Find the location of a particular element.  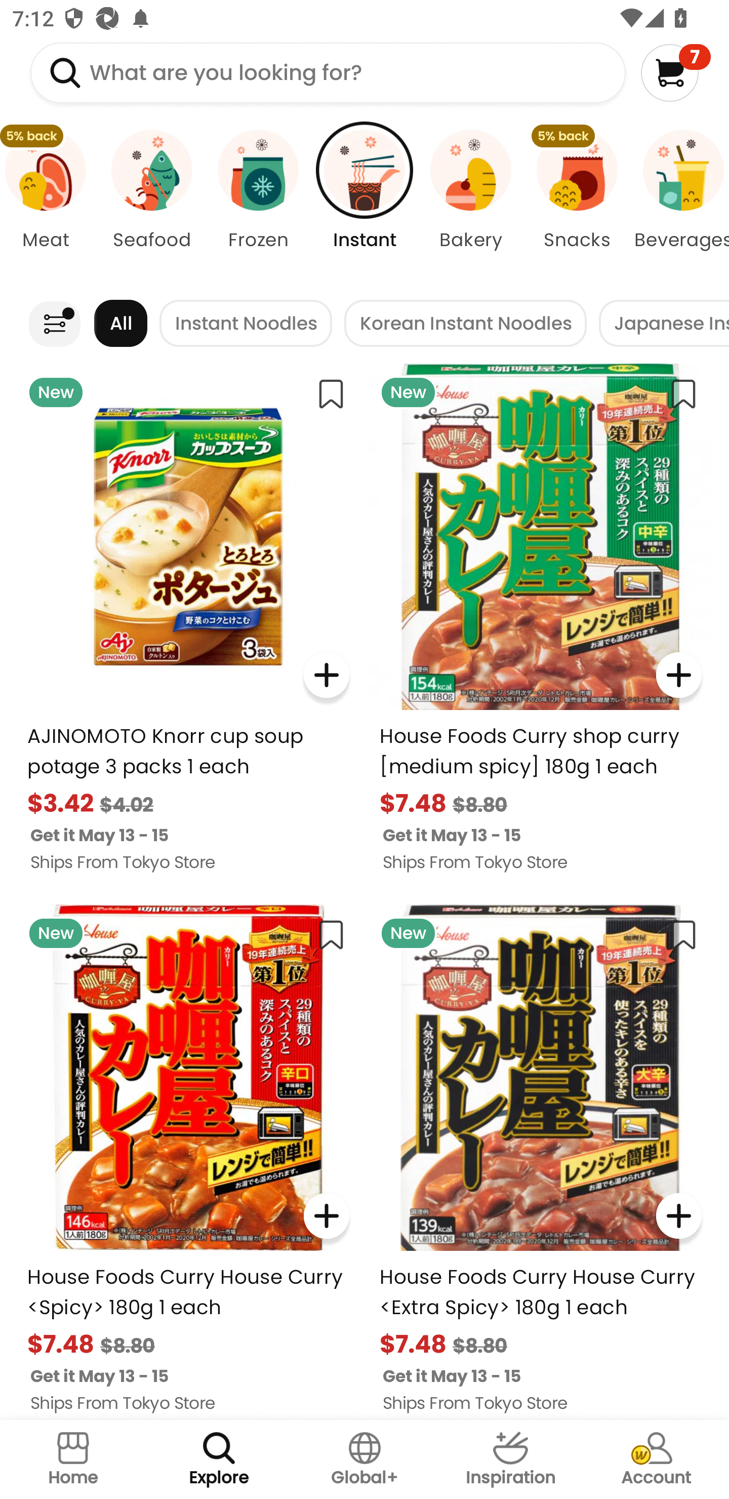

Korean Instant Noodles is located at coordinates (465, 323).